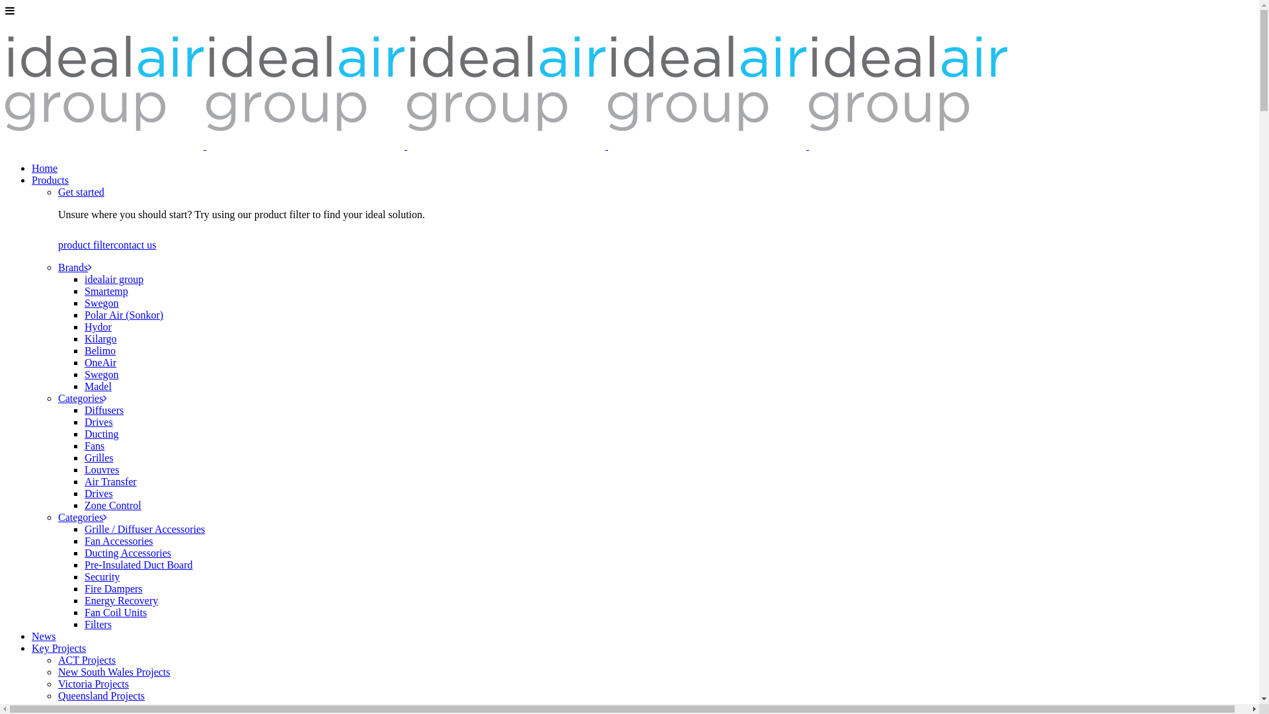 The width and height of the screenshot is (1269, 714). I want to click on Categories, so click(83, 398).